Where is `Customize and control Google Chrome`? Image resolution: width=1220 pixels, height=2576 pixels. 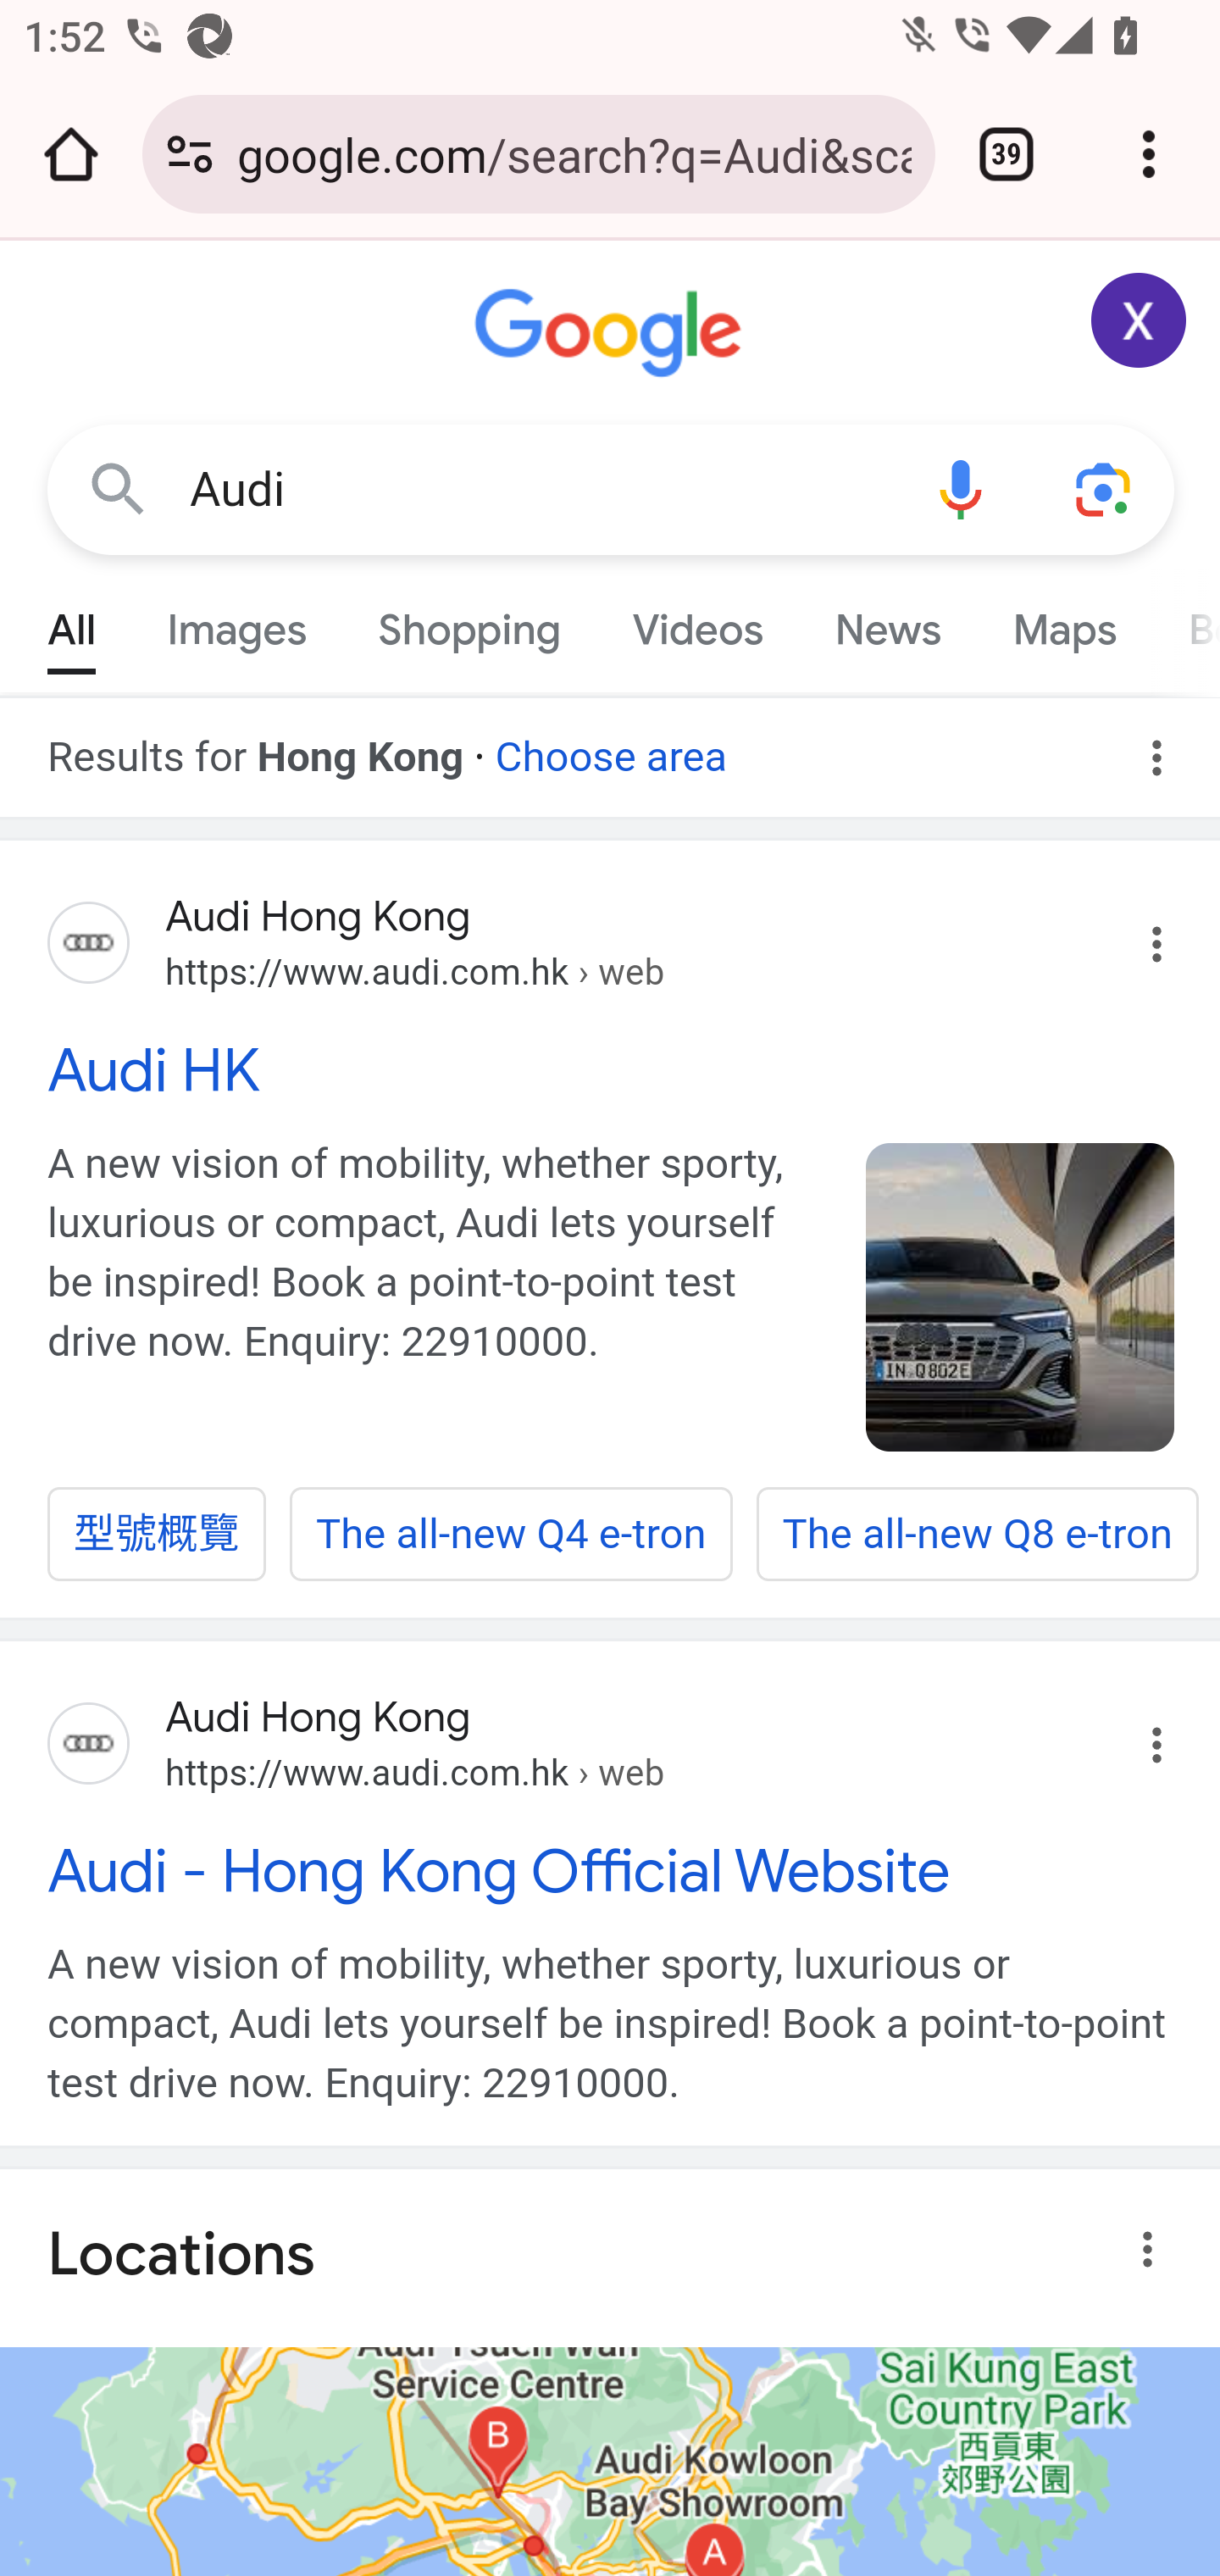 Customize and control Google Chrome is located at coordinates (1149, 154).